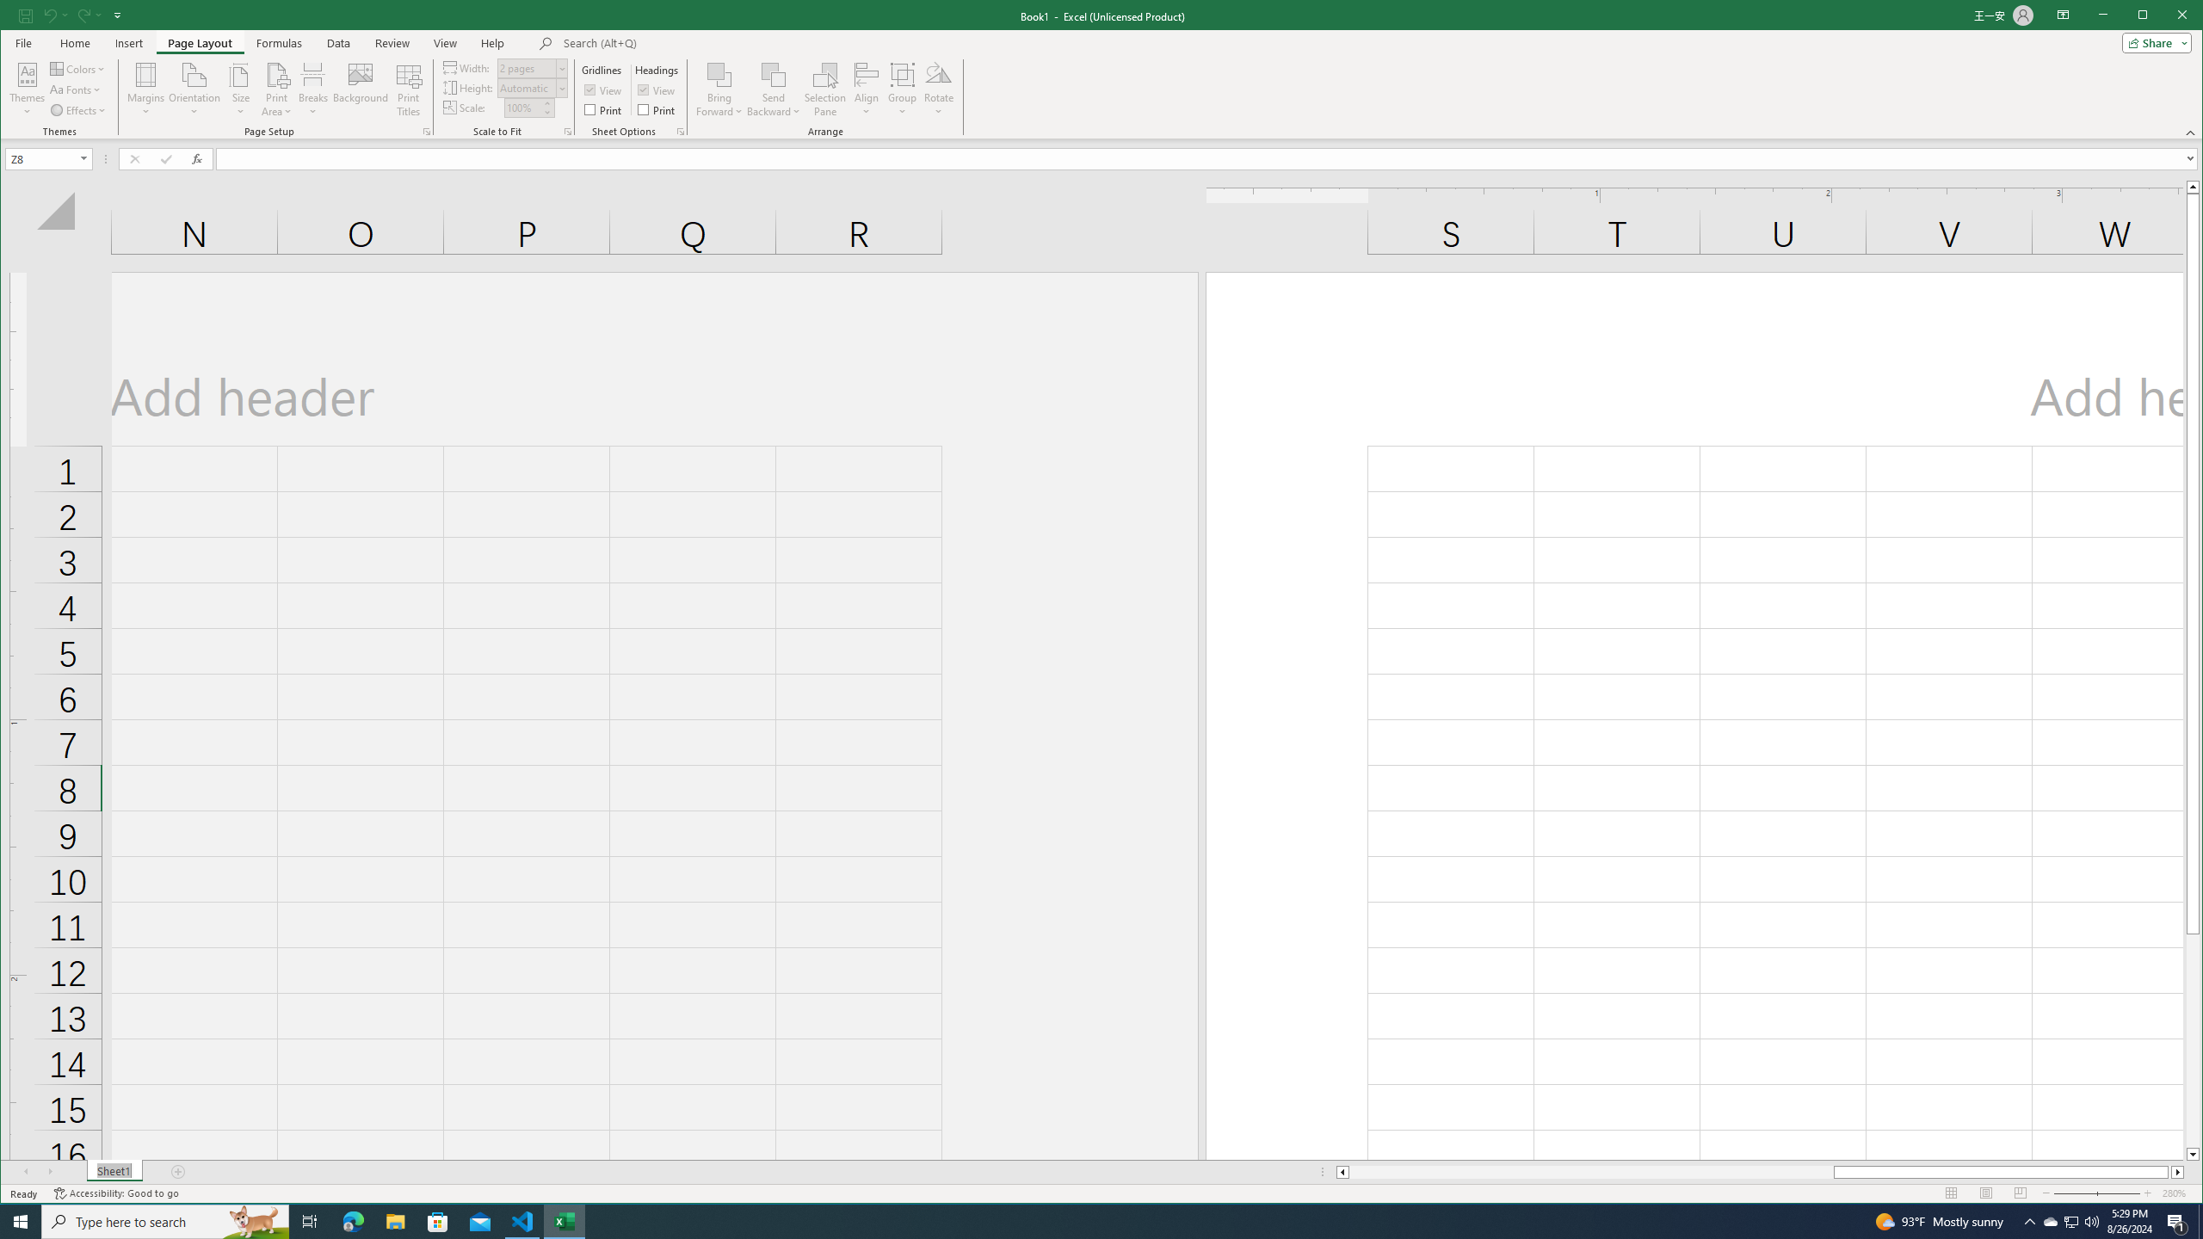 The width and height of the screenshot is (2203, 1239). Describe the element at coordinates (773, 74) in the screenshot. I see `Send Backward` at that location.